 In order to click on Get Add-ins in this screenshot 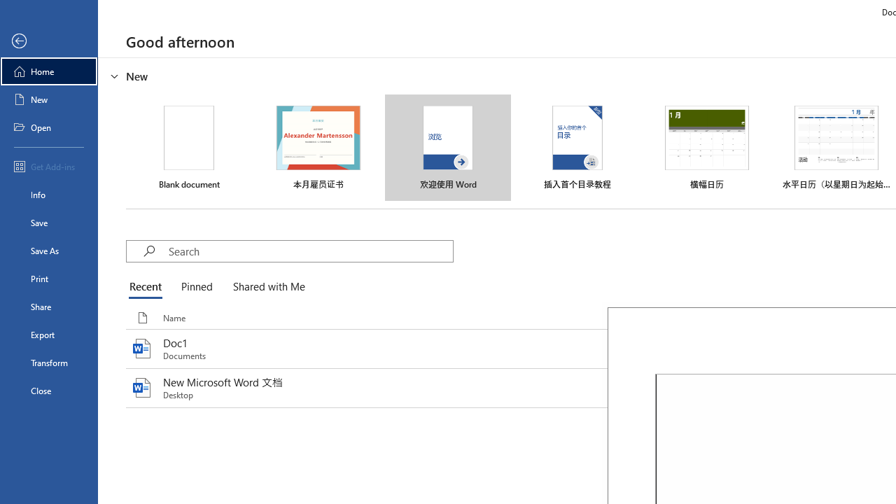, I will do `click(49, 167)`.